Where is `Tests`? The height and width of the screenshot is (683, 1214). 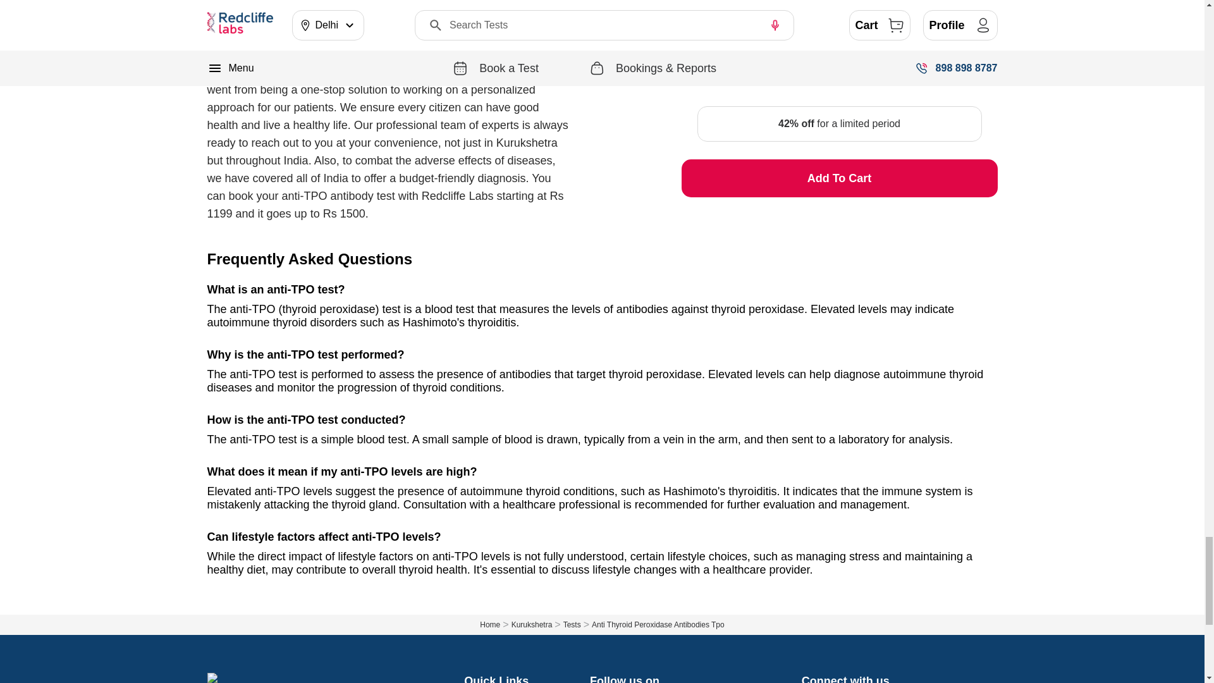
Tests is located at coordinates (577, 624).